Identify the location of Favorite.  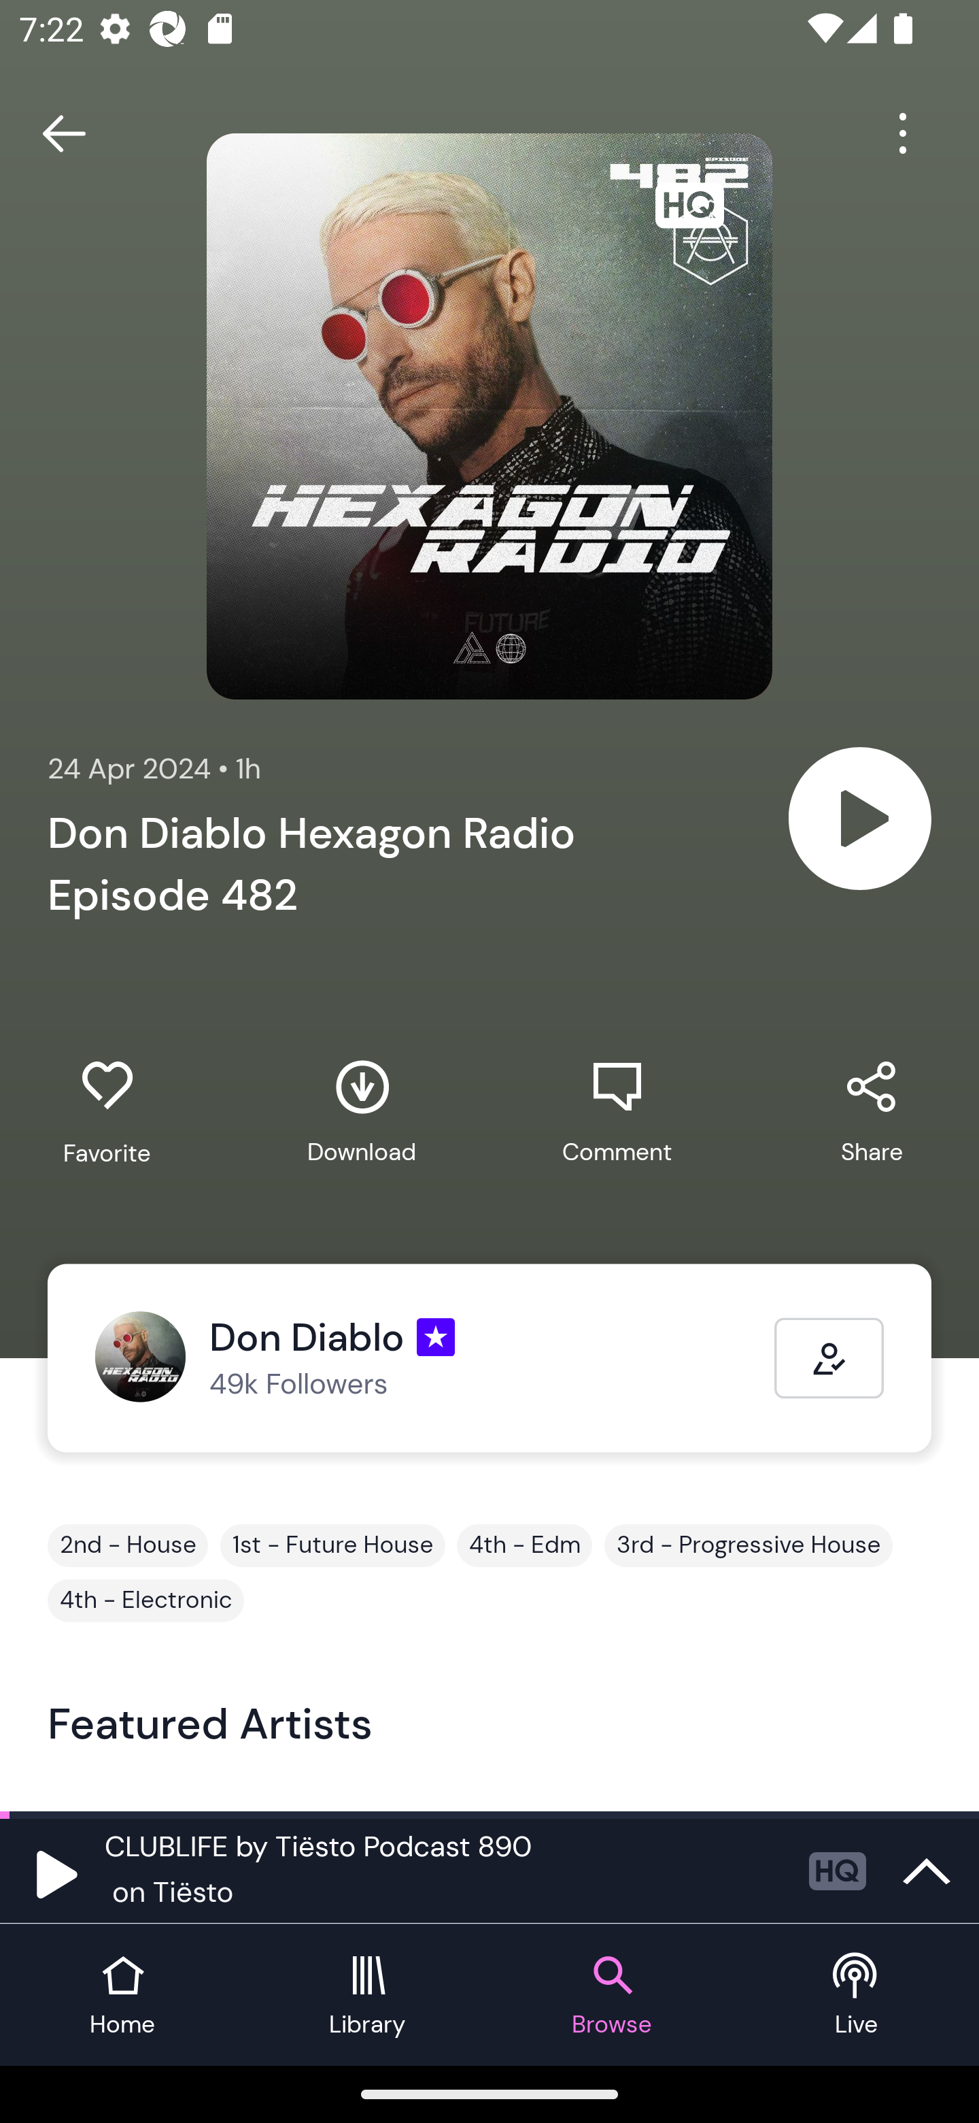
(107, 1113).